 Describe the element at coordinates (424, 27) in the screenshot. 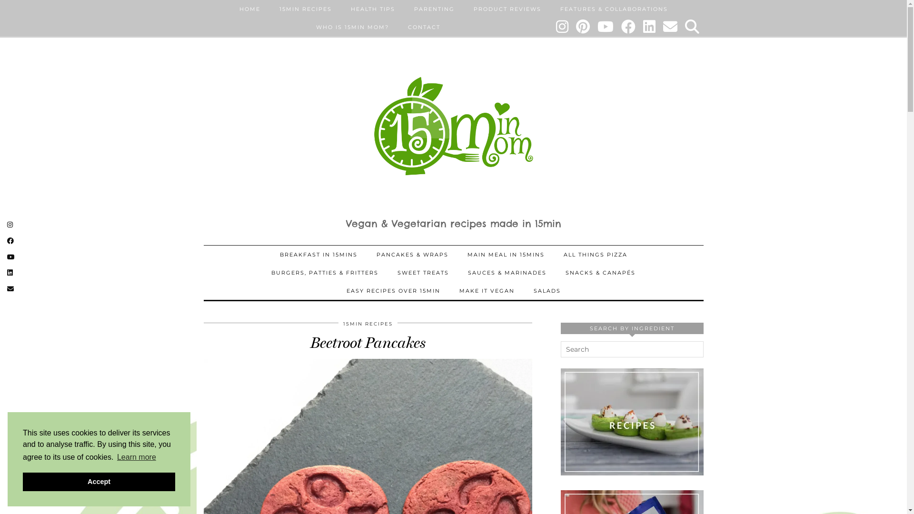

I see `CONTACT` at that location.